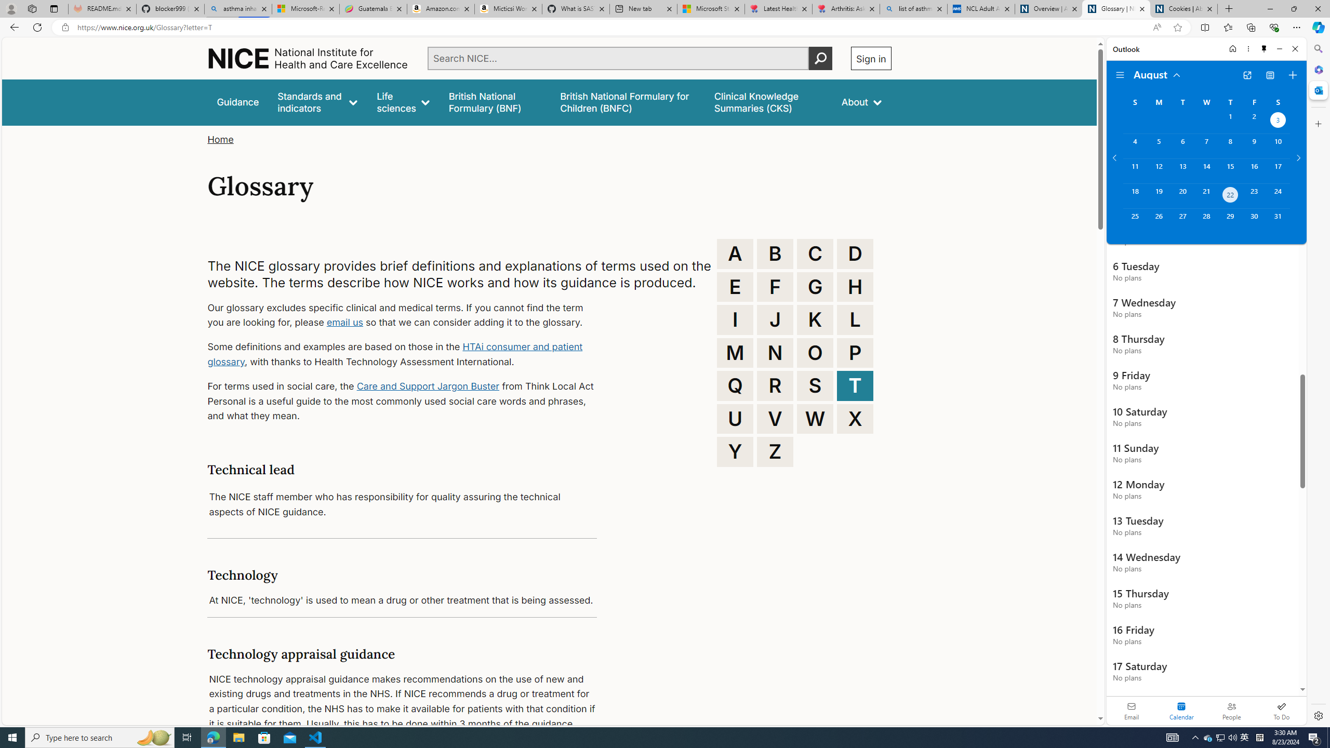 The height and width of the screenshot is (748, 1330). Describe the element at coordinates (1293, 75) in the screenshot. I see `Create event` at that location.